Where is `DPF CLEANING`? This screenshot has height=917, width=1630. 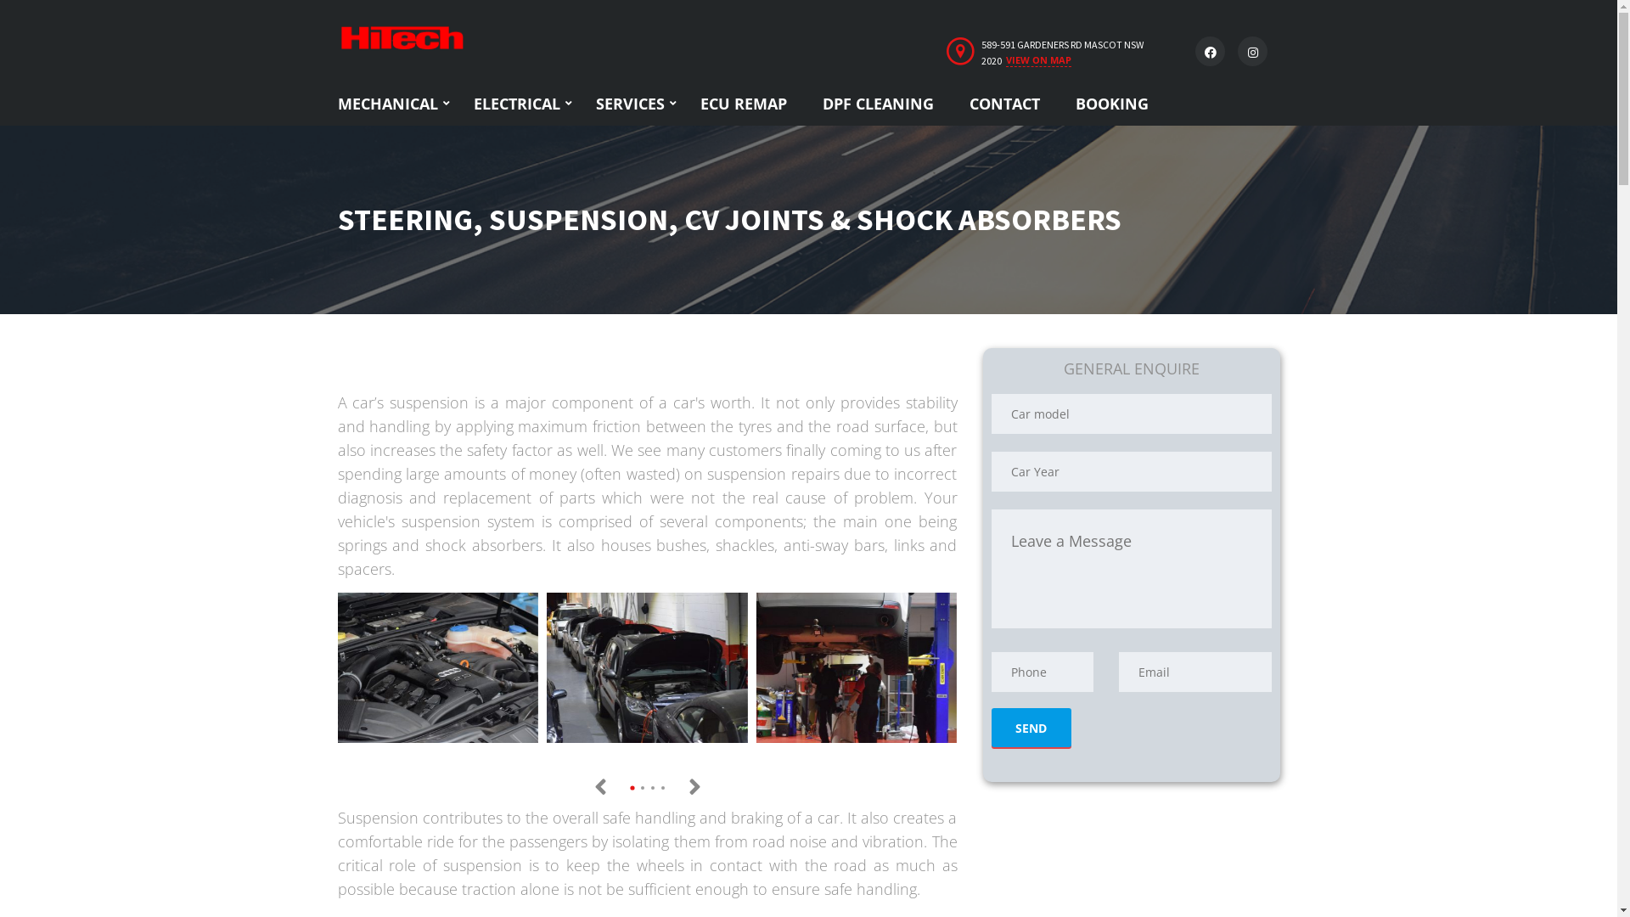 DPF CLEANING is located at coordinates (878, 104).